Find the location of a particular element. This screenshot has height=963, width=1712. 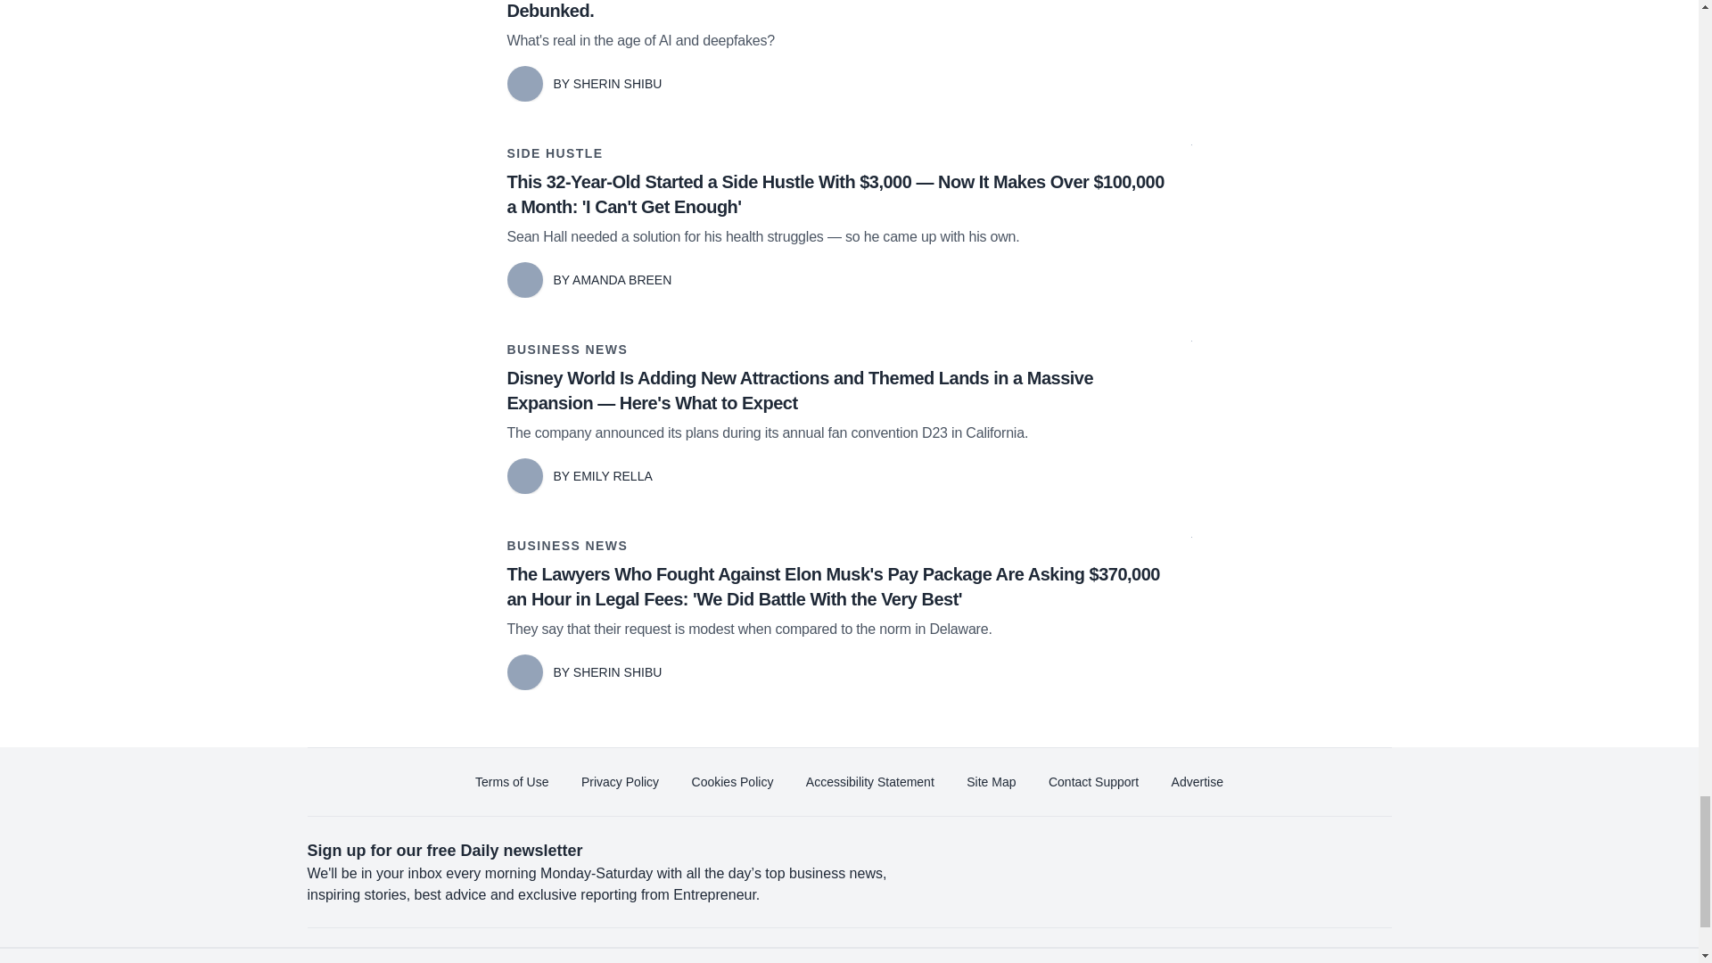

linkedin is located at coordinates (1120, 956).